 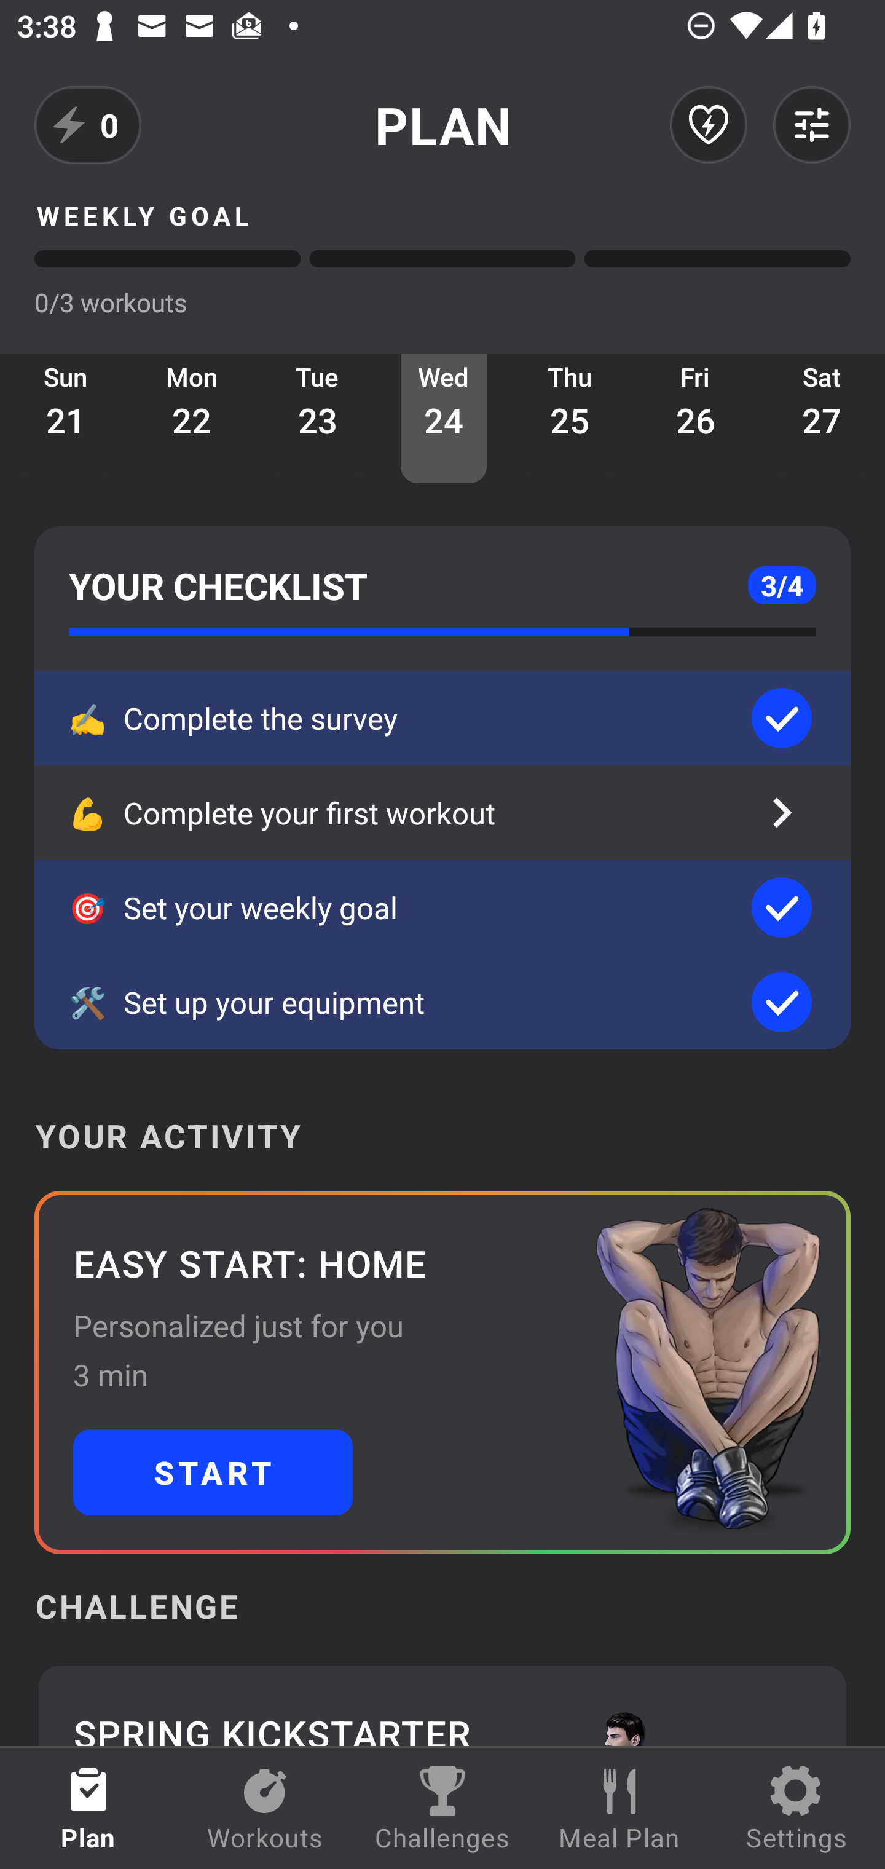 What do you see at coordinates (570, 418) in the screenshot?
I see `Thu 25` at bounding box center [570, 418].